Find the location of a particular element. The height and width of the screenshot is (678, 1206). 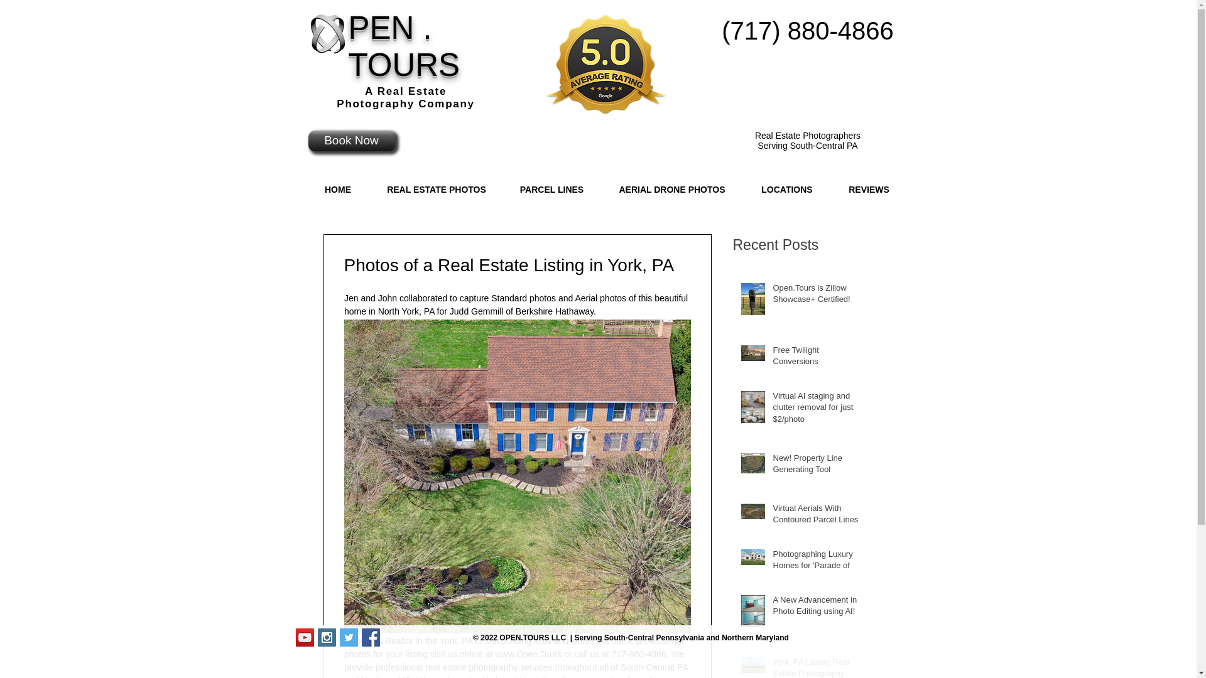

OpenToursAnimSM.gif is located at coordinates (327, 34).